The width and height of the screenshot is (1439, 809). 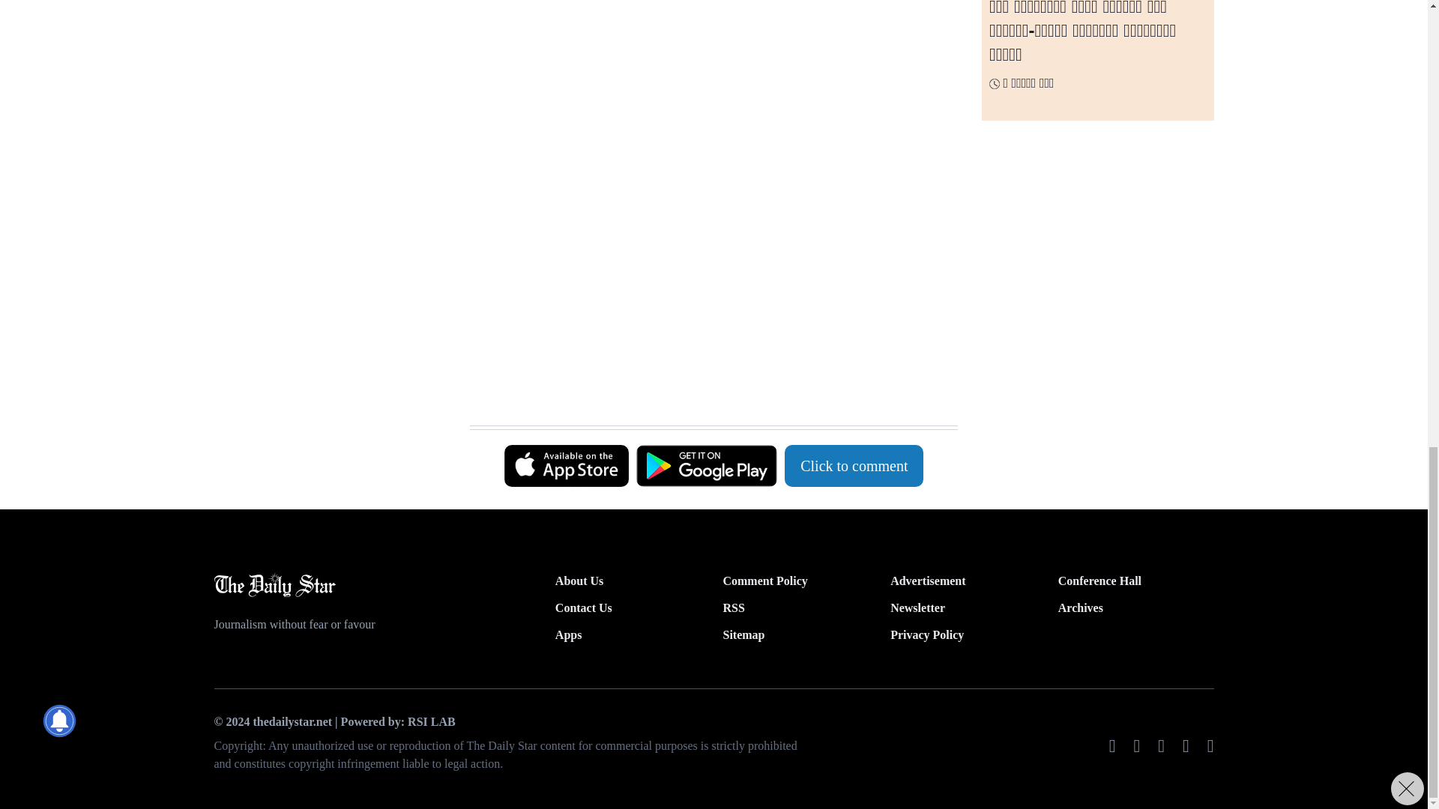 I want to click on 3rd party ad content, so click(x=706, y=388).